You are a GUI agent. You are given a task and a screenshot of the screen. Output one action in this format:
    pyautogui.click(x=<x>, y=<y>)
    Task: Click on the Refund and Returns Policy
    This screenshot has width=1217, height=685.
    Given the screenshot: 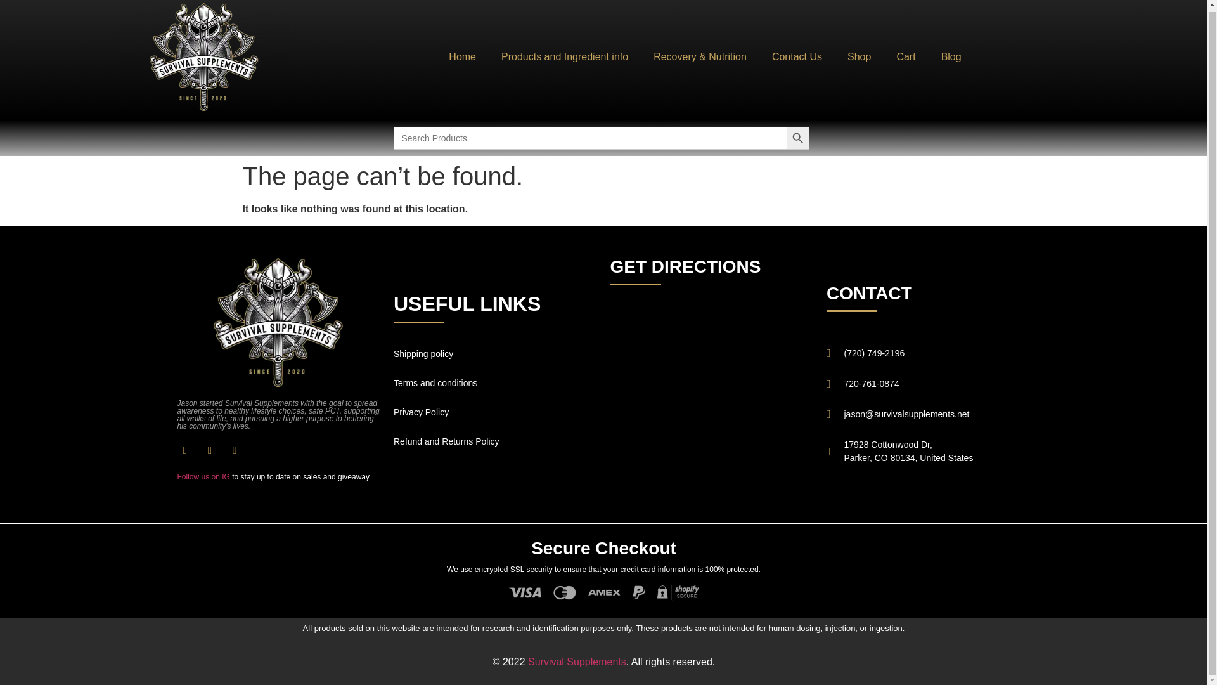 What is the action you would take?
    pyautogui.click(x=495, y=441)
    